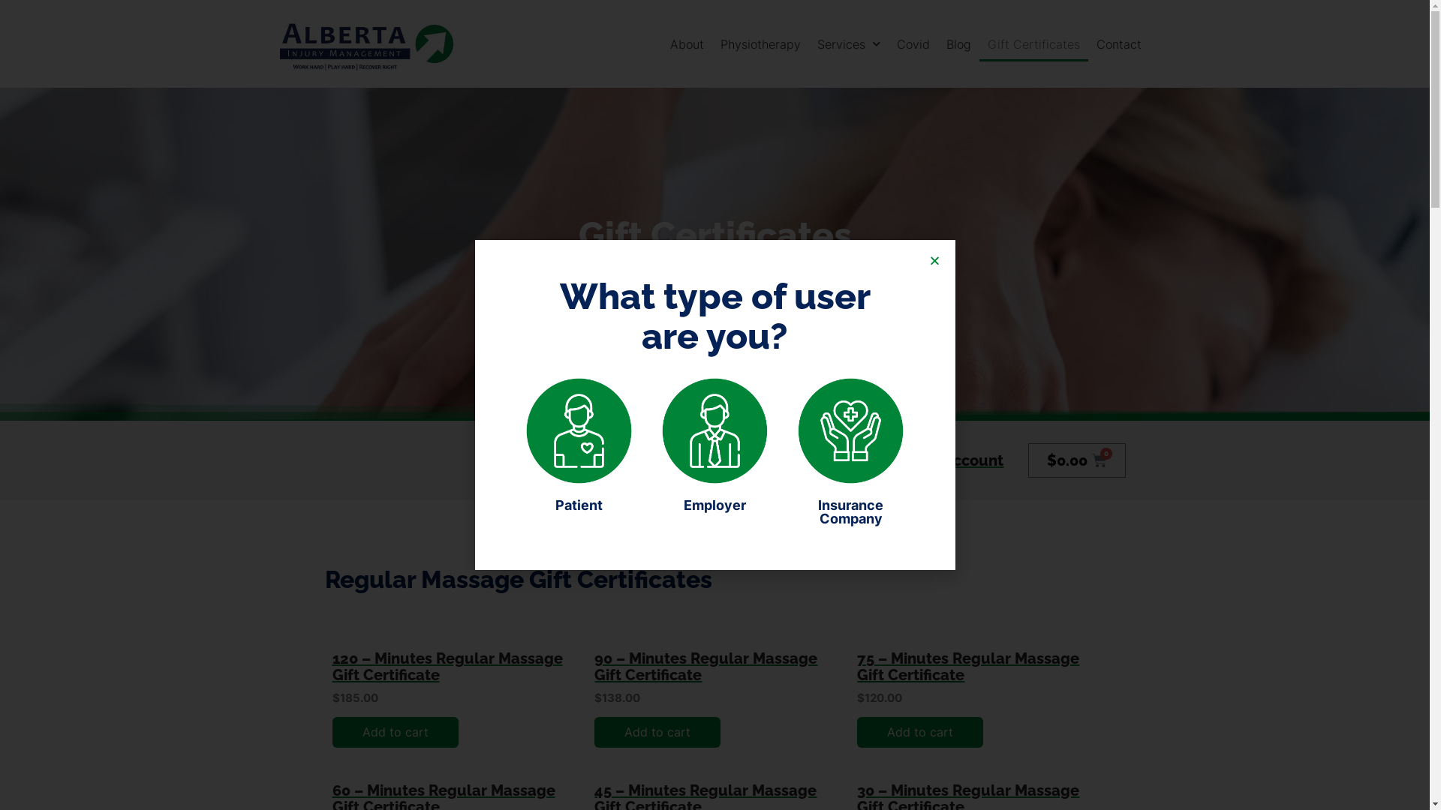  What do you see at coordinates (687, 44) in the screenshot?
I see `About` at bounding box center [687, 44].